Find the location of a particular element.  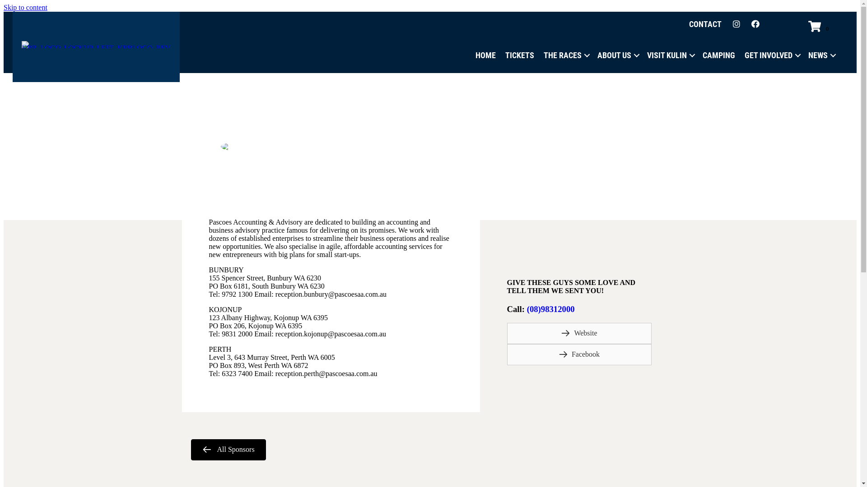

Website is located at coordinates (579, 334).